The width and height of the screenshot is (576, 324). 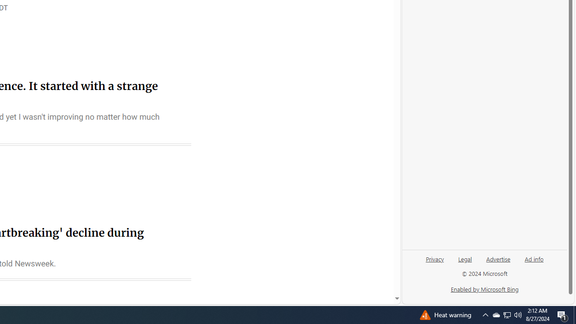 I want to click on Ad info, so click(x=534, y=258).